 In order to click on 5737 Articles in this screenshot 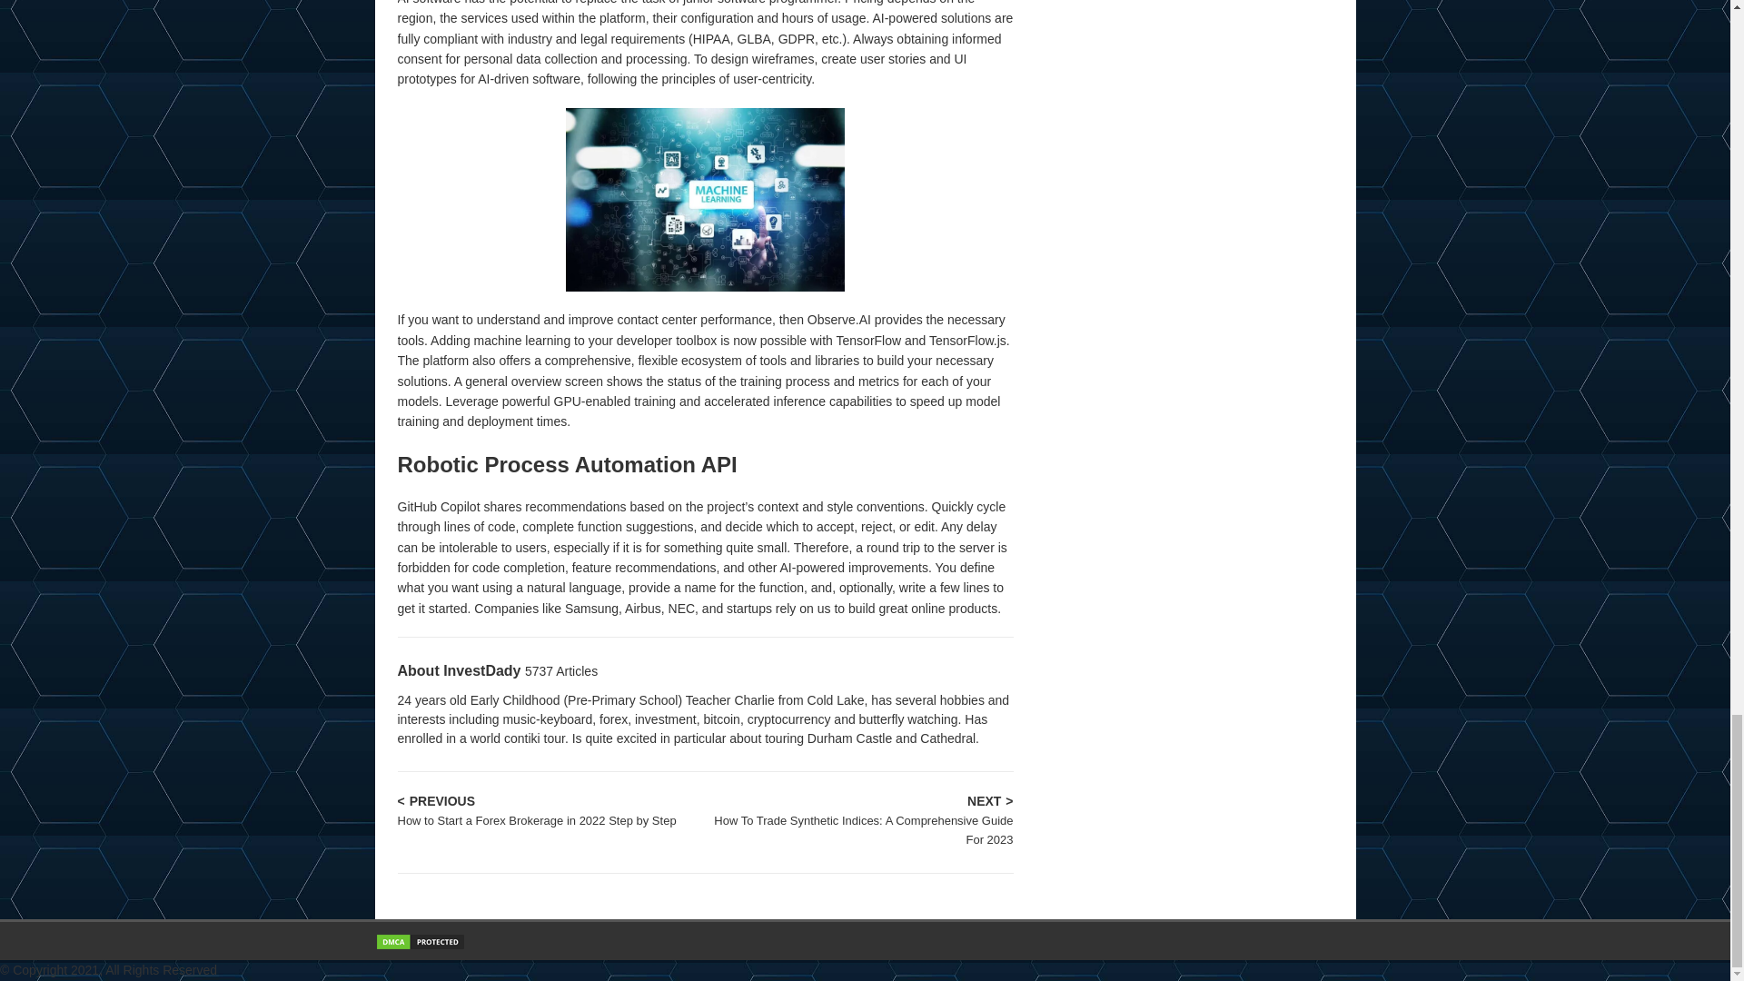, I will do `click(561, 671)`.